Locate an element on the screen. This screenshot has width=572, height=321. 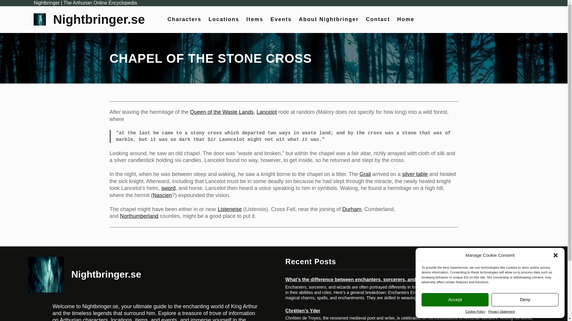
Contact is located at coordinates (378, 19).